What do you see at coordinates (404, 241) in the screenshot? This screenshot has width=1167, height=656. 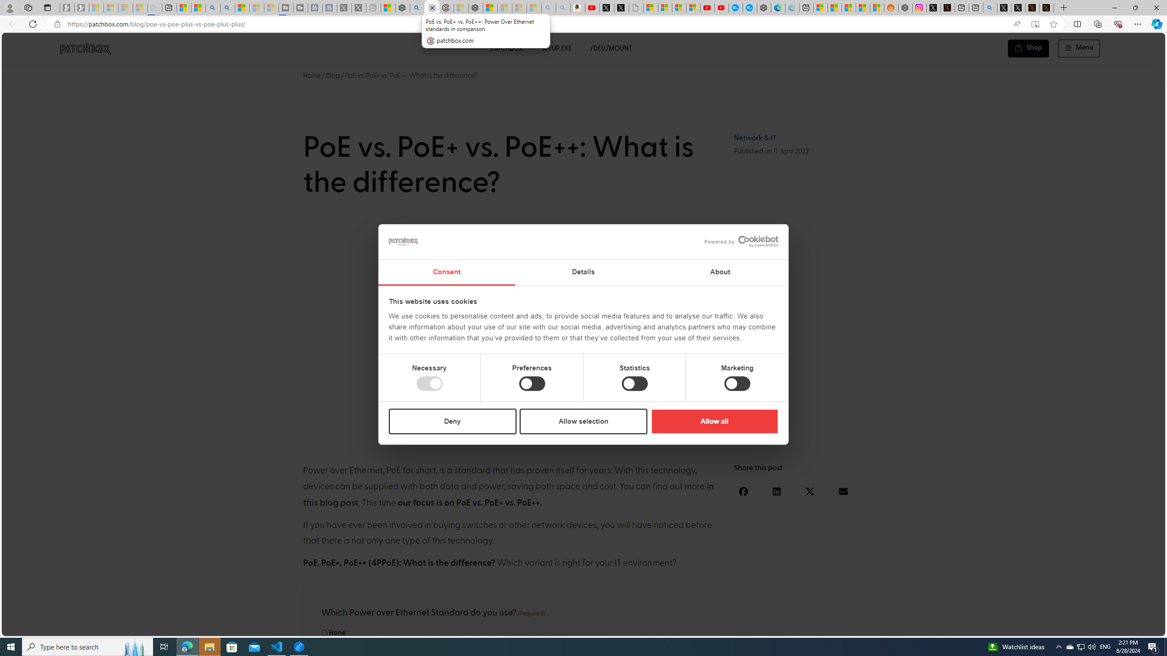 I see `logo` at bounding box center [404, 241].